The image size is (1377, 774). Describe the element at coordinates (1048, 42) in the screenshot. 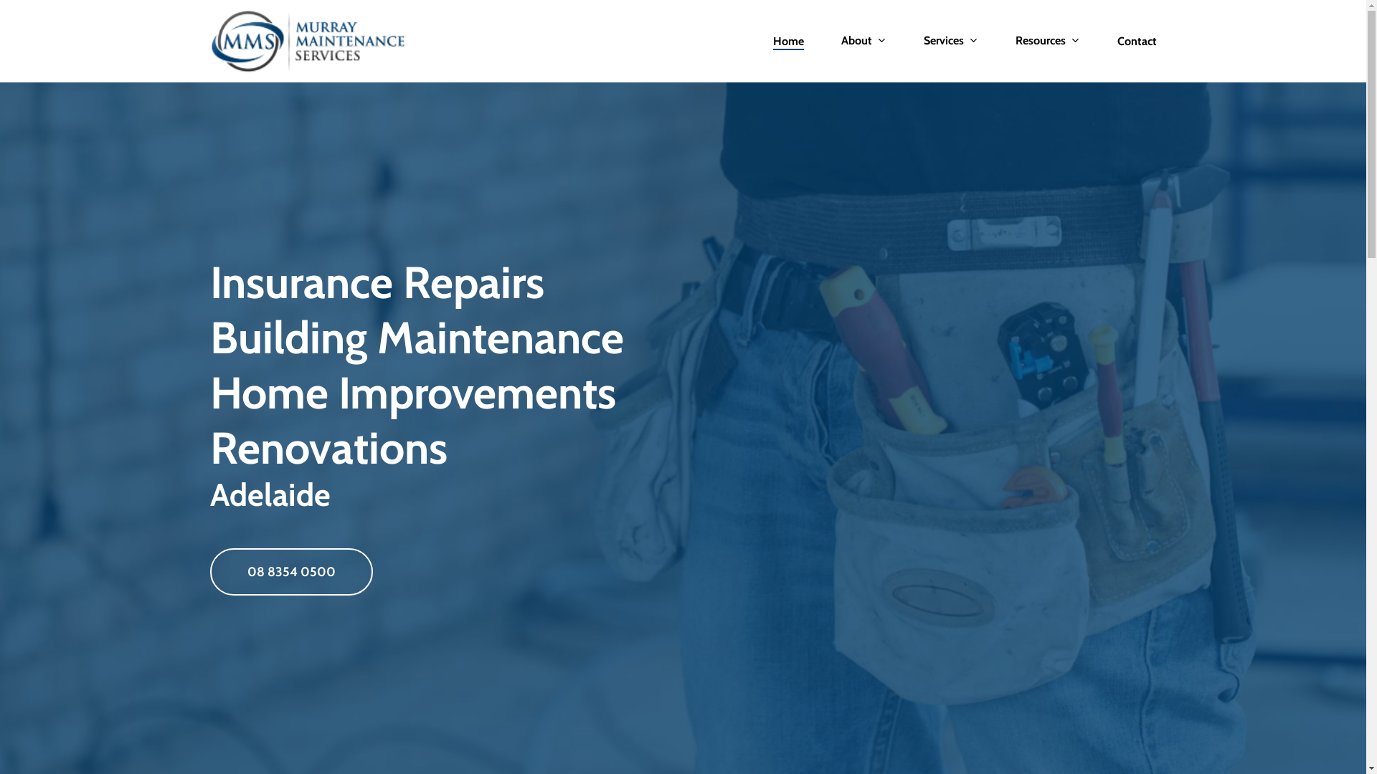

I see `Resources` at that location.